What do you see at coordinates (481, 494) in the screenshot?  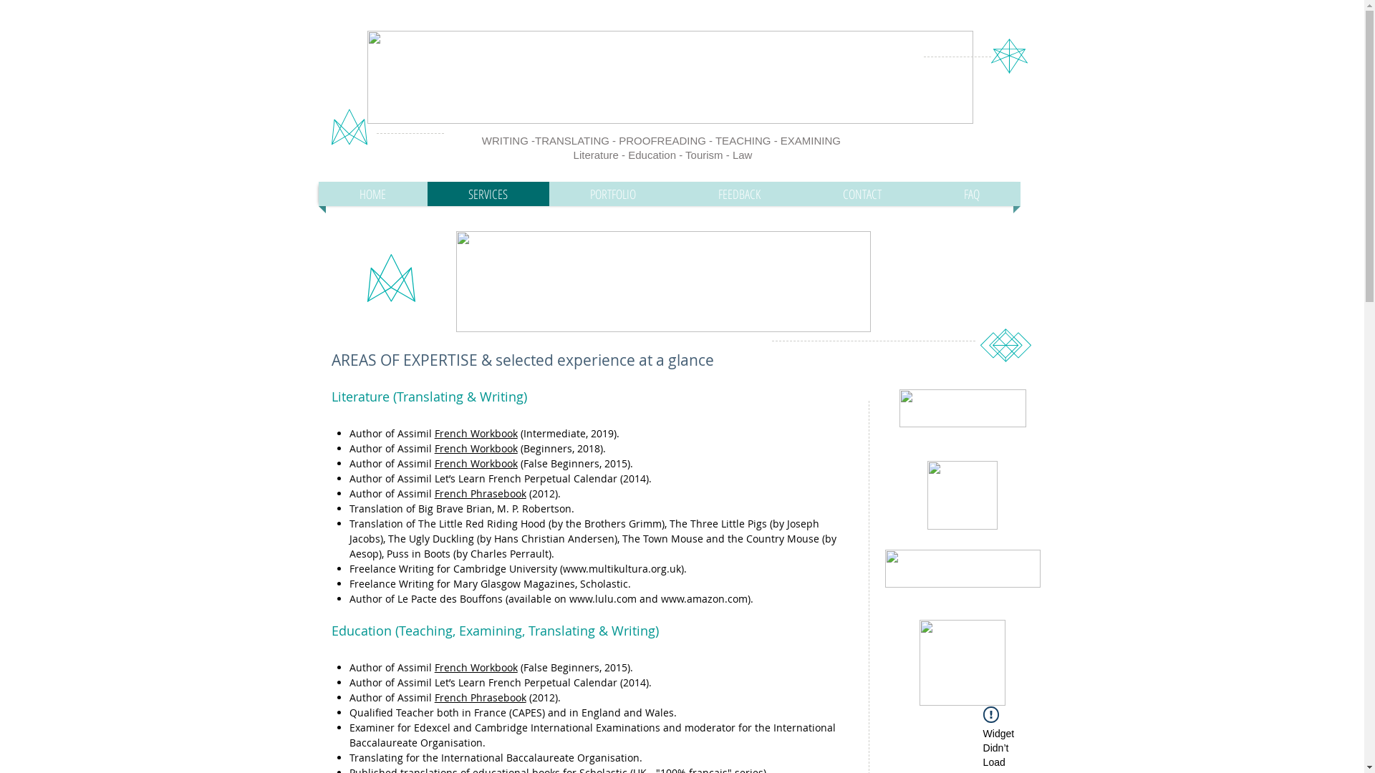 I see `French Phrasebook` at bounding box center [481, 494].